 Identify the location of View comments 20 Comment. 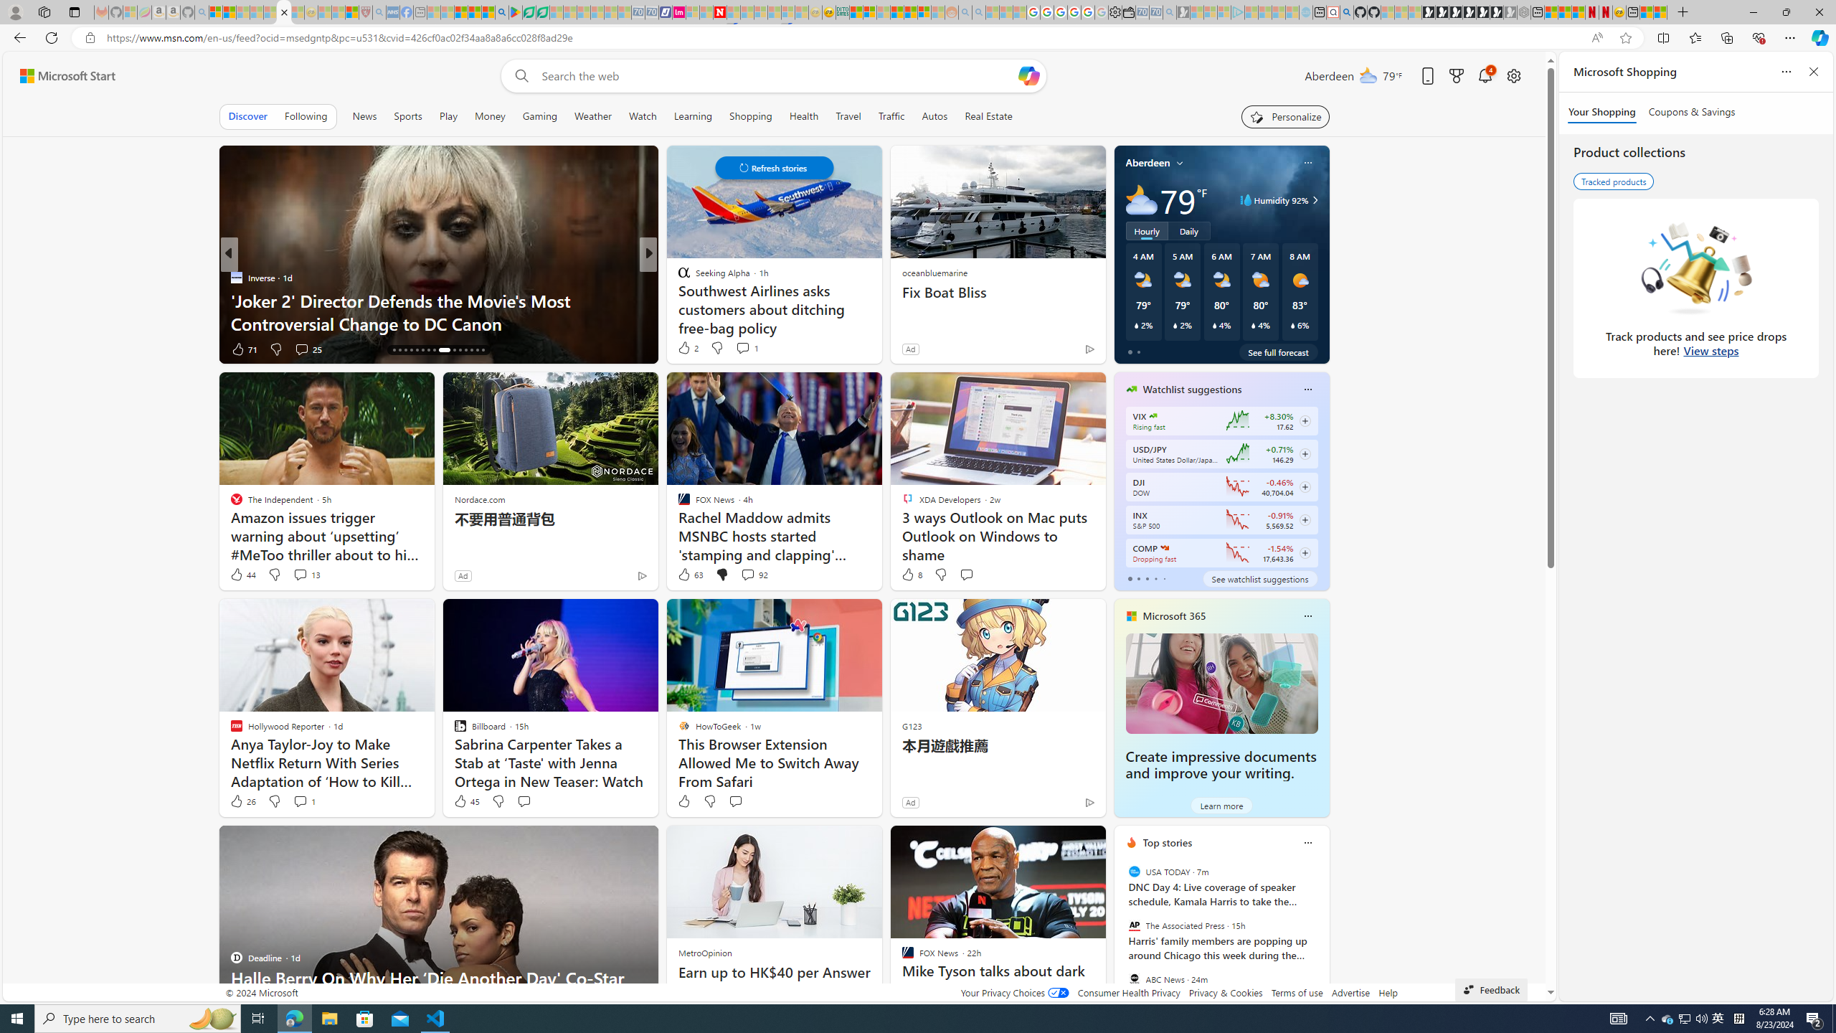
(747, 349).